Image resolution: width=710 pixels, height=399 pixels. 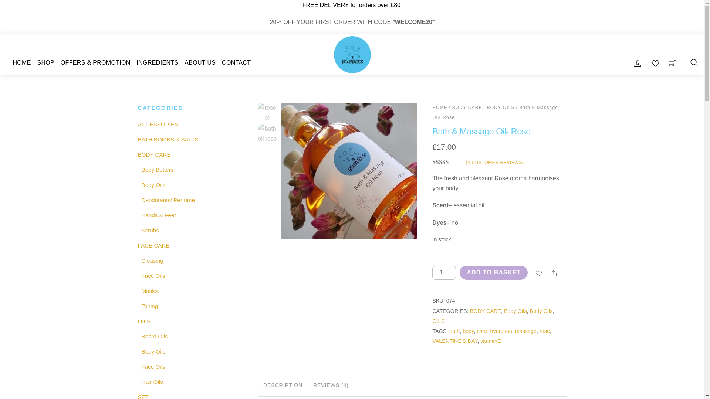 I want to click on DESCRIPTION, so click(x=283, y=386).